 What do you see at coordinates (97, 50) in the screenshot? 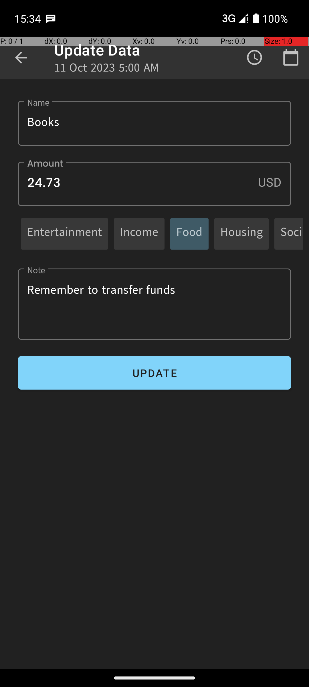
I see `Update Data` at bounding box center [97, 50].